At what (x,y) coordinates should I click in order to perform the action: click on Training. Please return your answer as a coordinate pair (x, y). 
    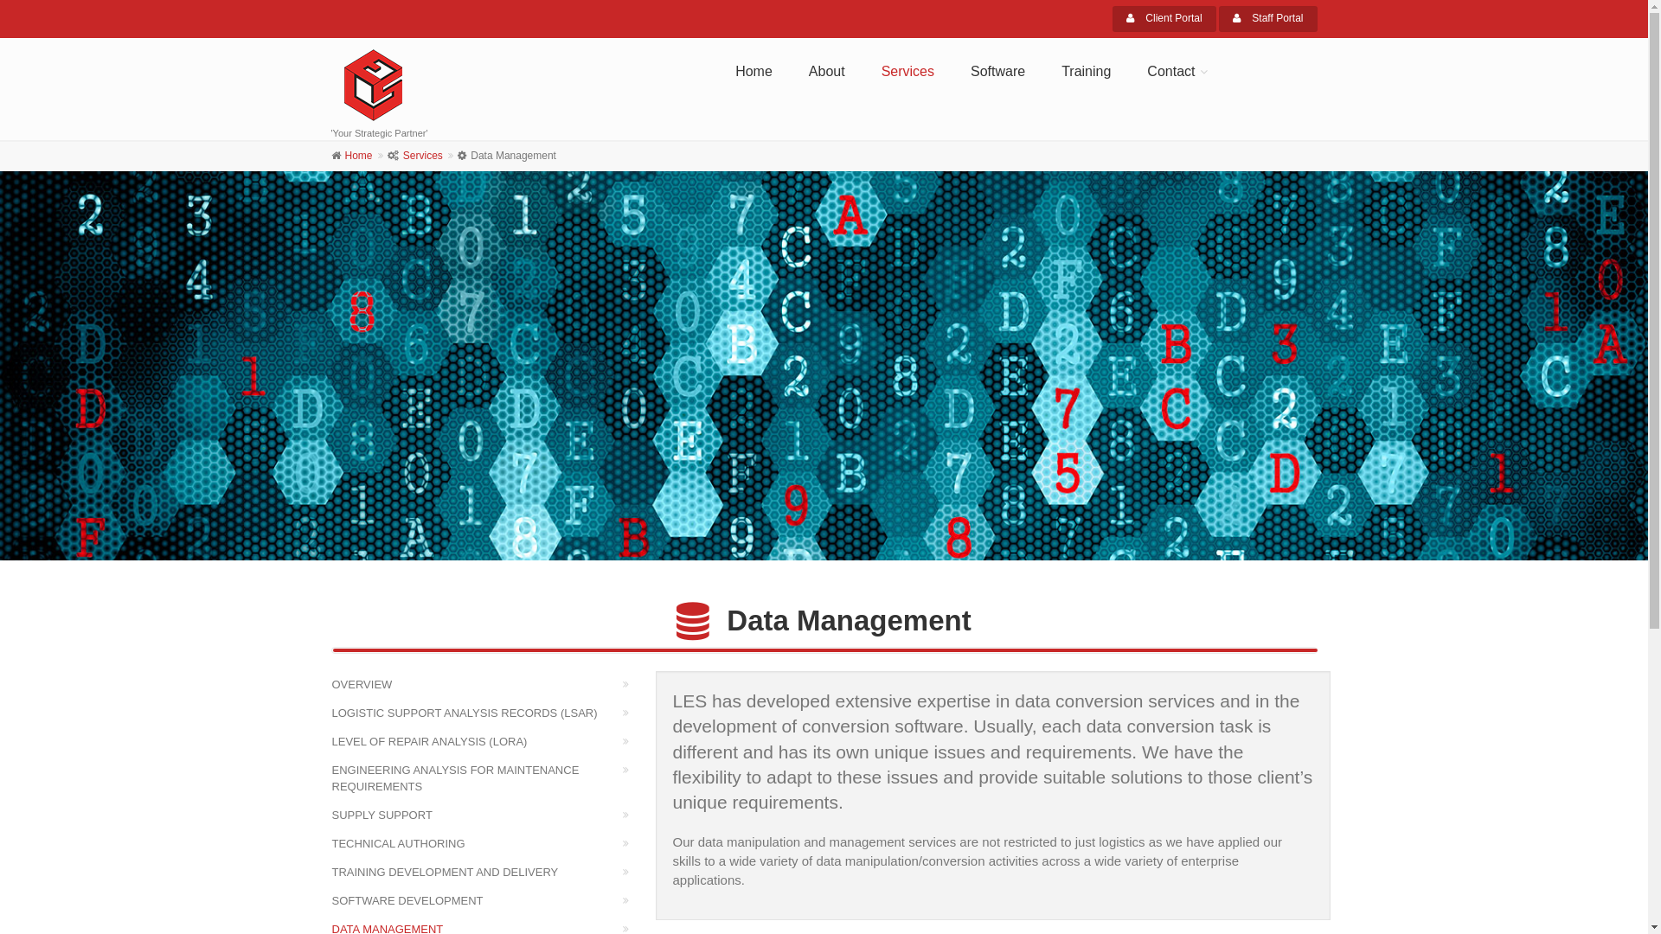
    Looking at the image, I should click on (1087, 72).